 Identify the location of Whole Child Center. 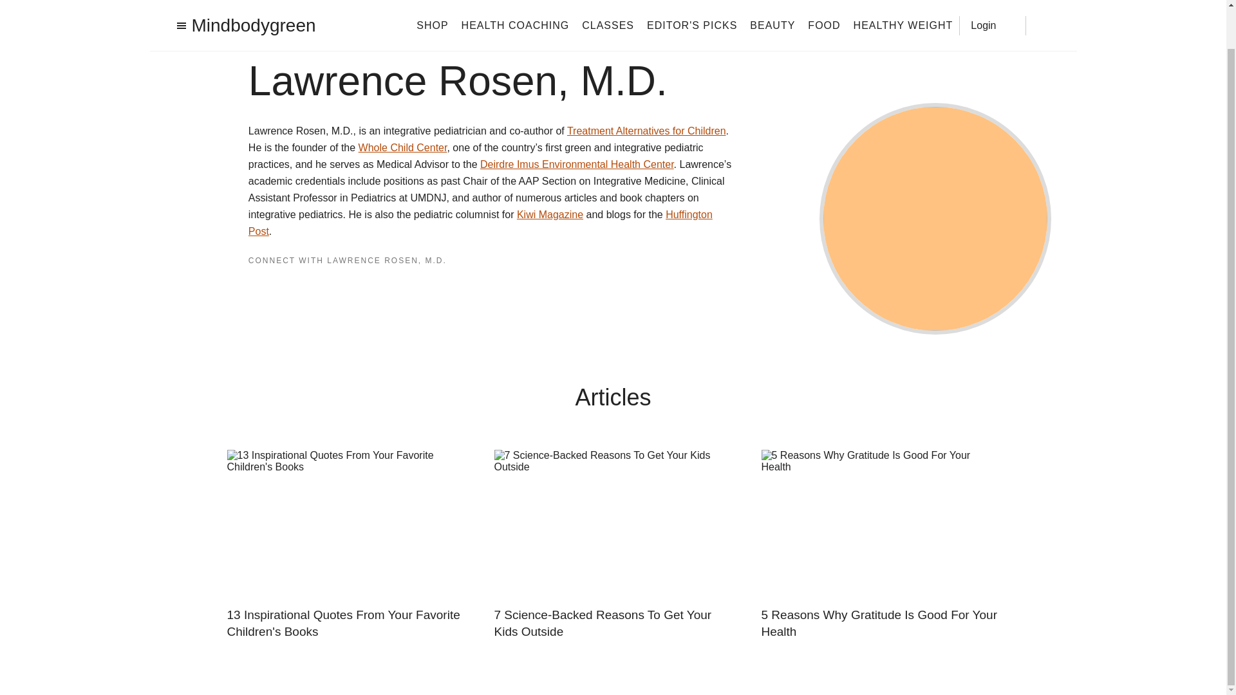
(403, 147).